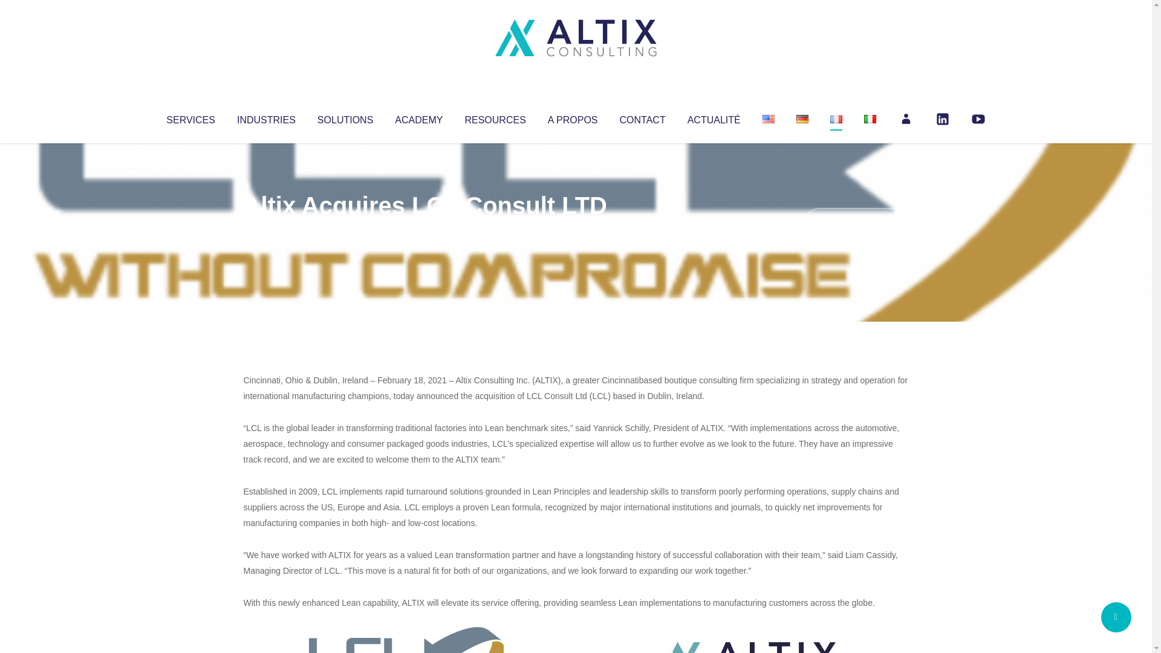  I want to click on SERVICES, so click(190, 117).